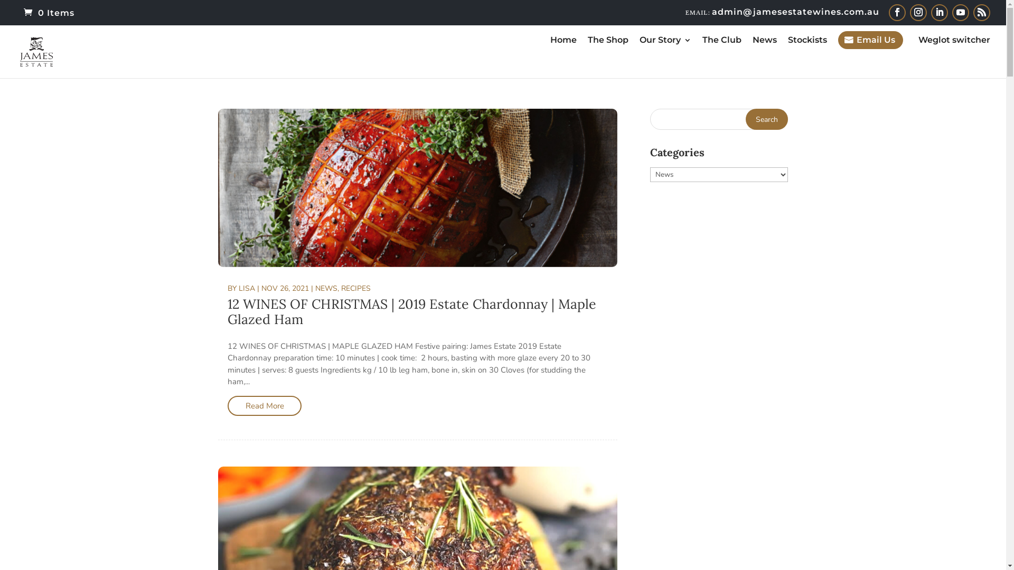 This screenshot has height=570, width=1014. Describe the element at coordinates (765, 57) in the screenshot. I see `News` at that location.